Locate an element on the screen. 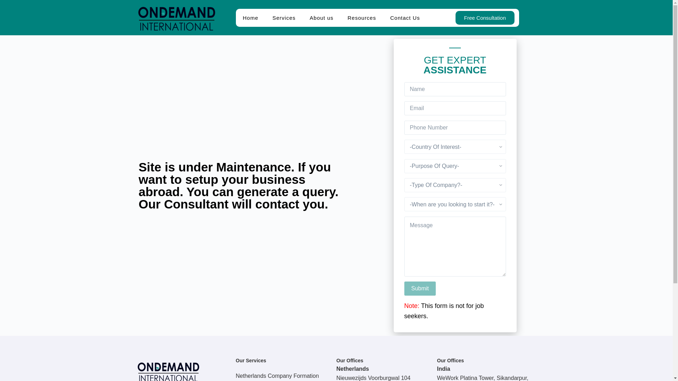  Submit is located at coordinates (420, 289).